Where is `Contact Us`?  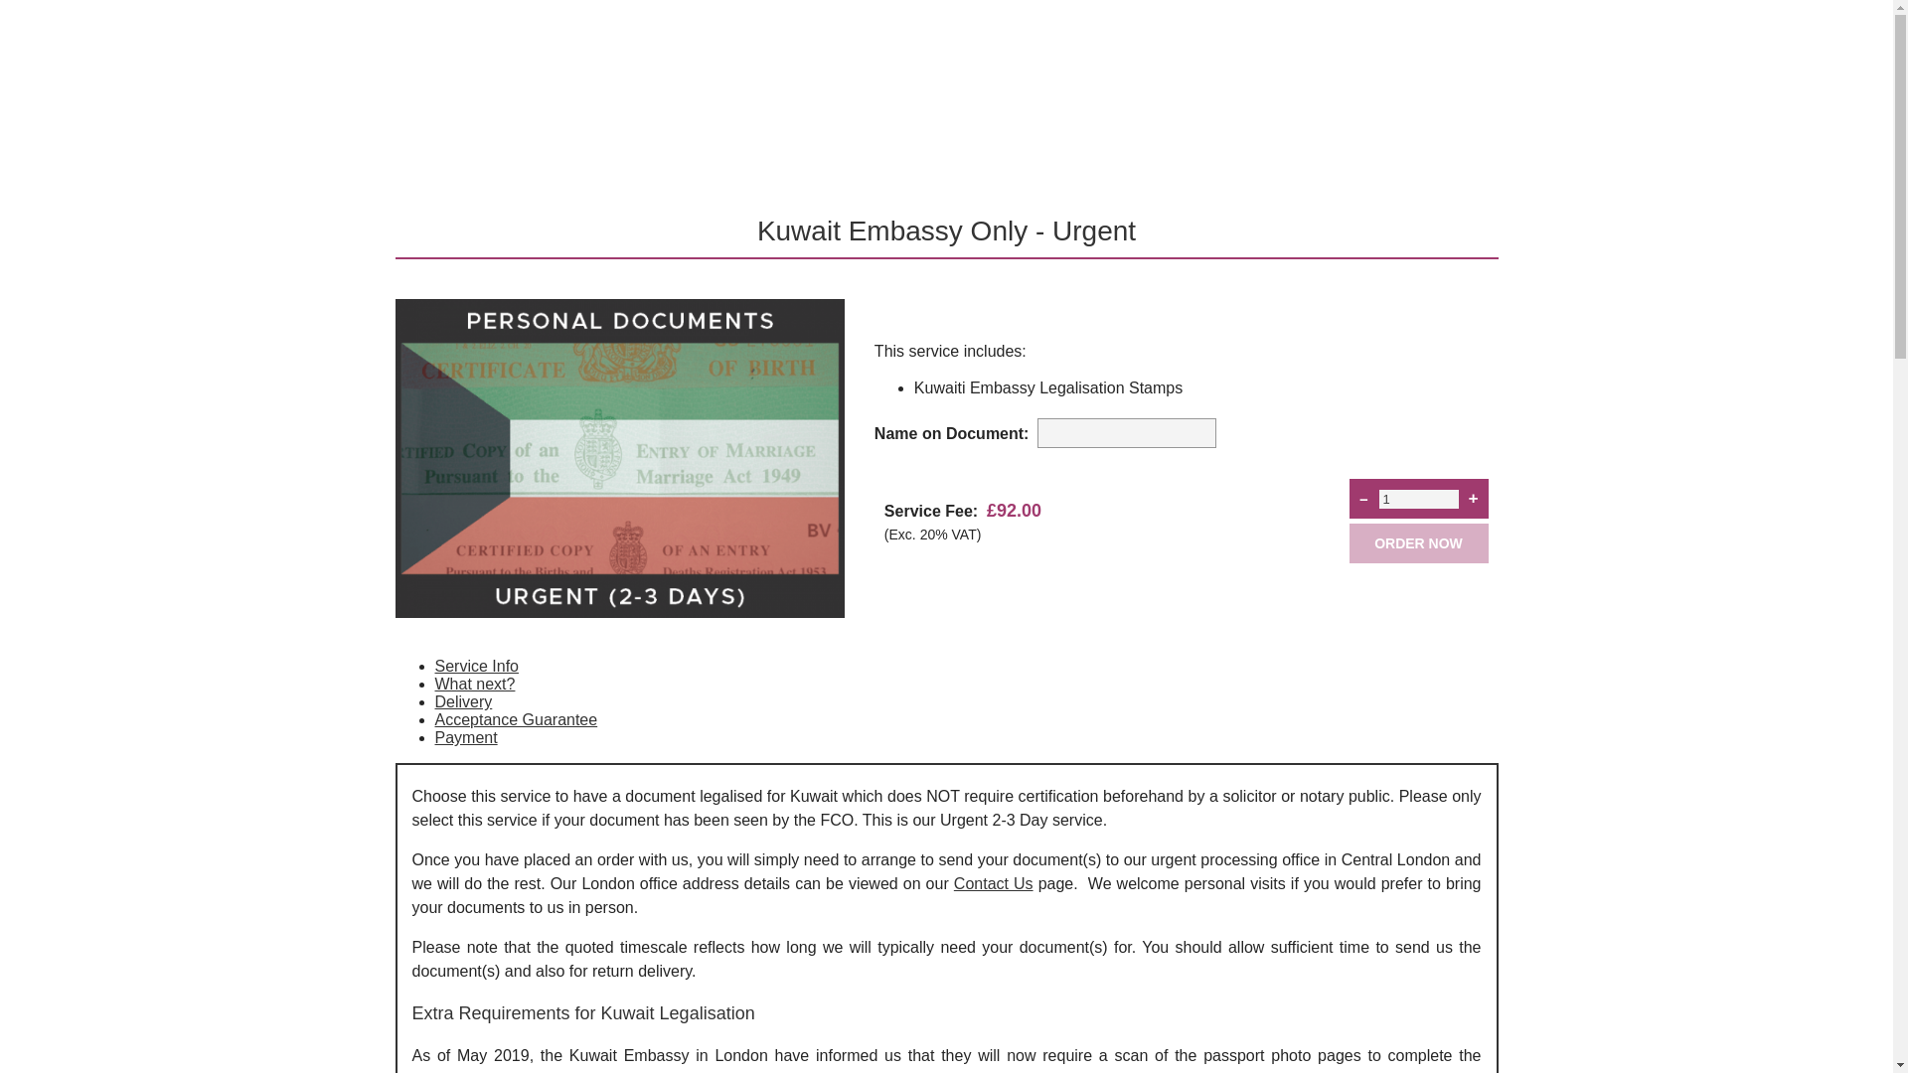
Contact Us is located at coordinates (994, 883).